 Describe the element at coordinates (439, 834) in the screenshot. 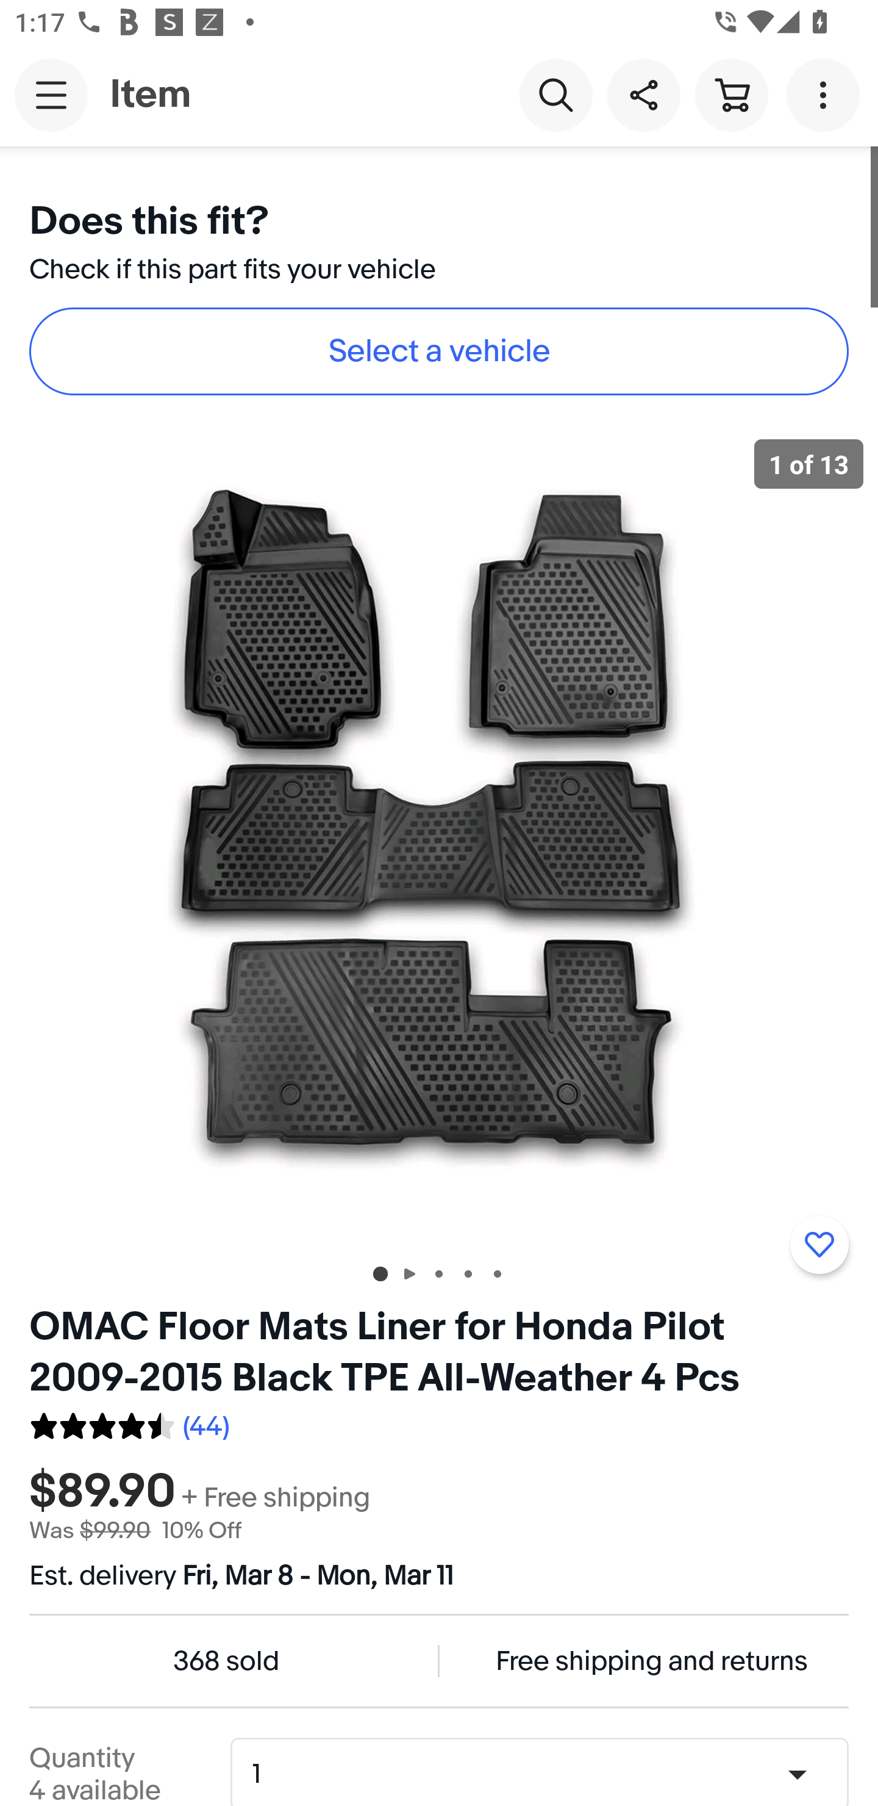

I see `Item image 1 of 13` at that location.